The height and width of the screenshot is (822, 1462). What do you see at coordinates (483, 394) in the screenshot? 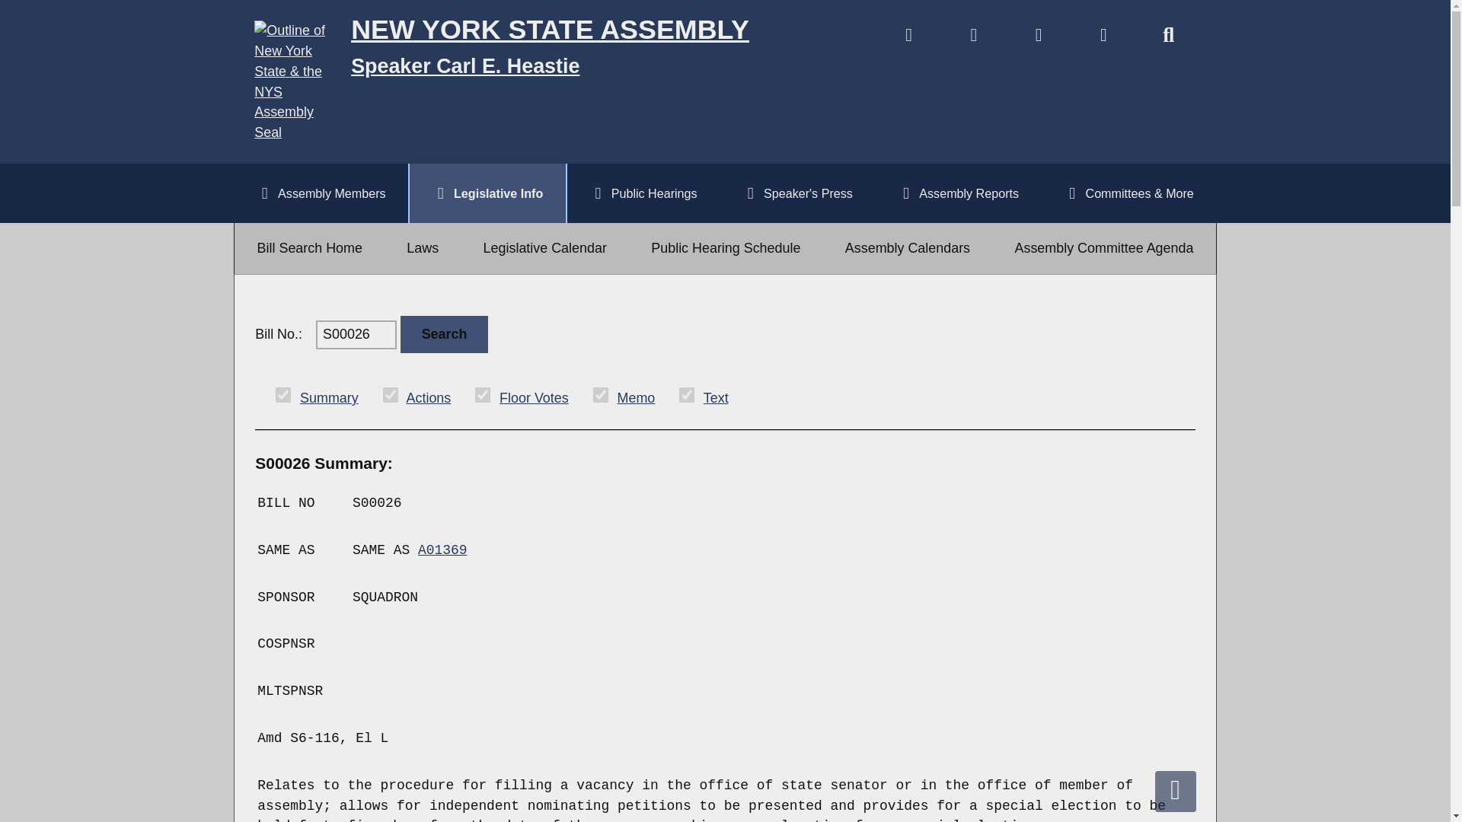
I see `Y` at bounding box center [483, 394].